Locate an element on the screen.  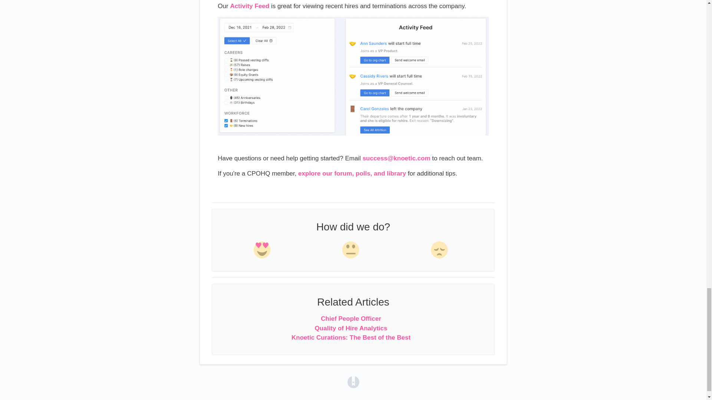
Powered by HelpDocs is located at coordinates (353, 381).